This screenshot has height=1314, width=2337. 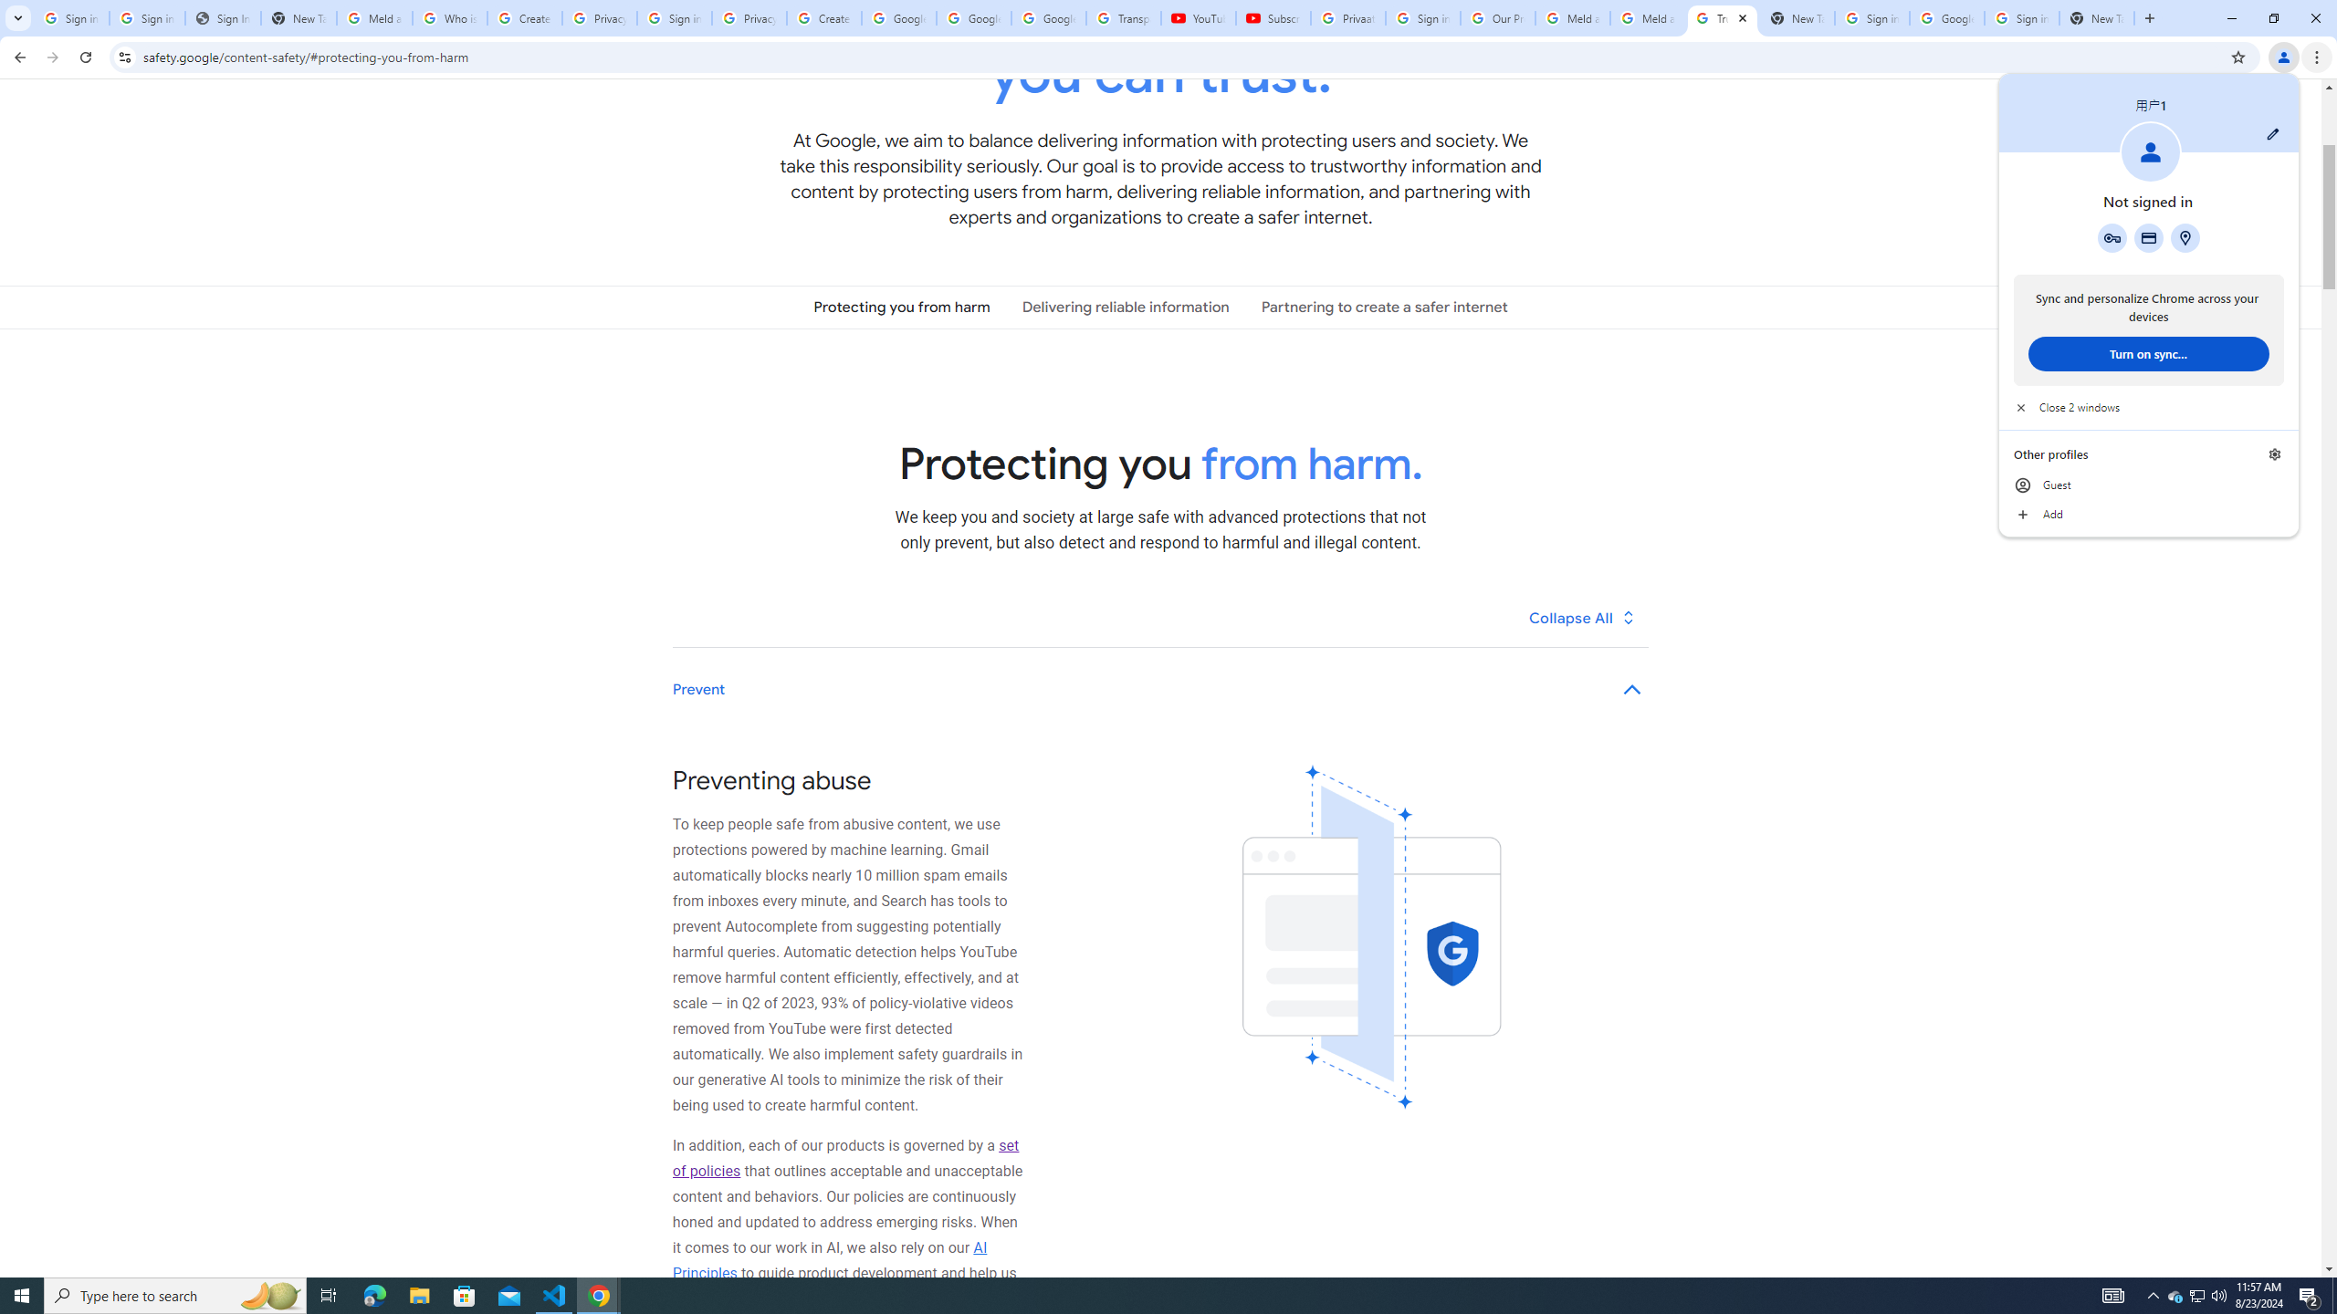 What do you see at coordinates (374, 1296) in the screenshot?
I see `Microsoft Edge` at bounding box center [374, 1296].